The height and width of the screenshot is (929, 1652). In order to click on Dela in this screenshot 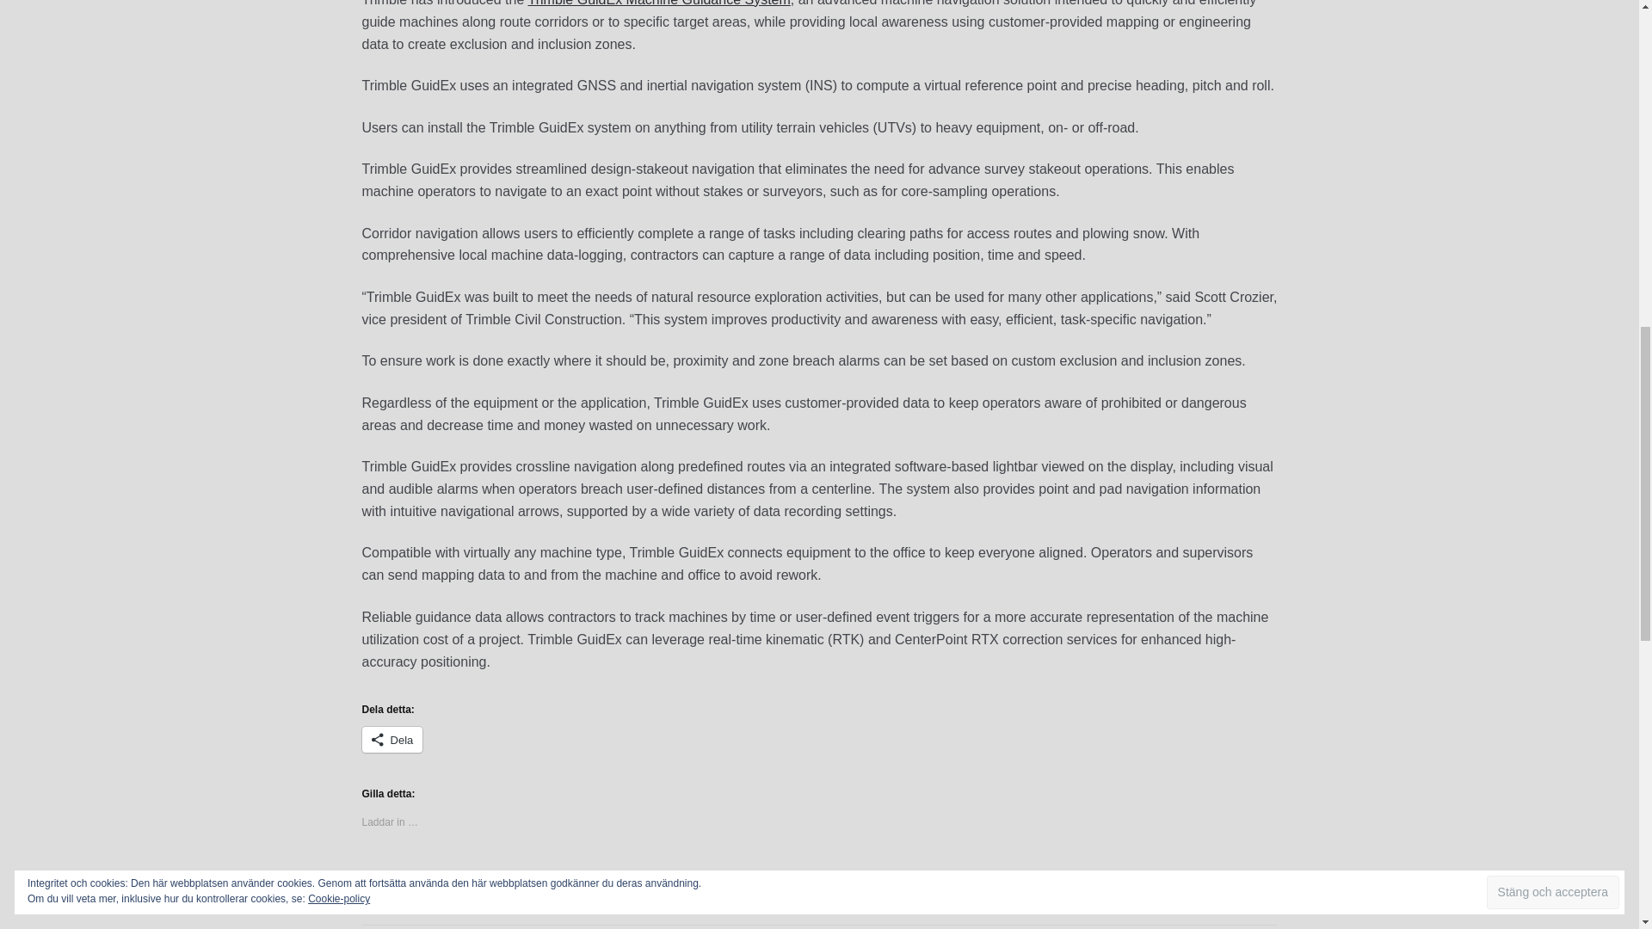, I will do `click(392, 738)`.